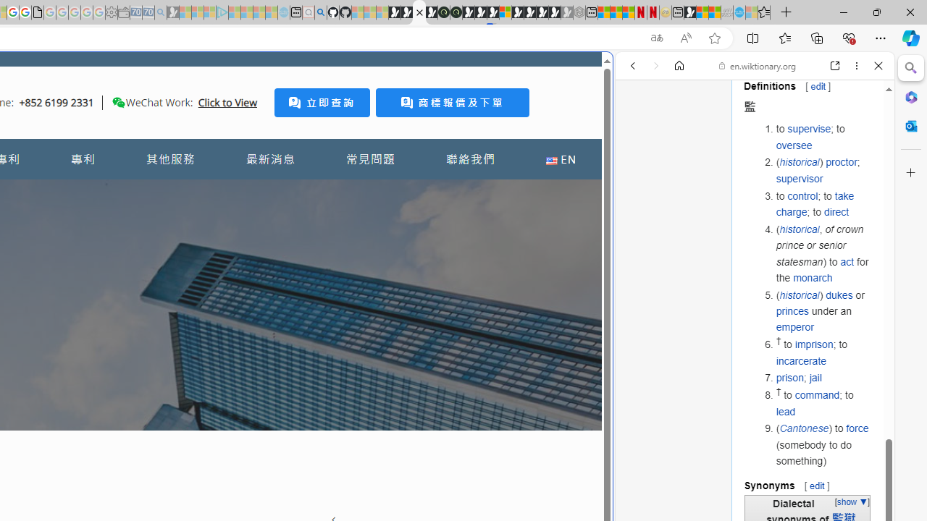 This screenshot has height=521, width=927. I want to click on en.wiktionary.org, so click(758, 65).